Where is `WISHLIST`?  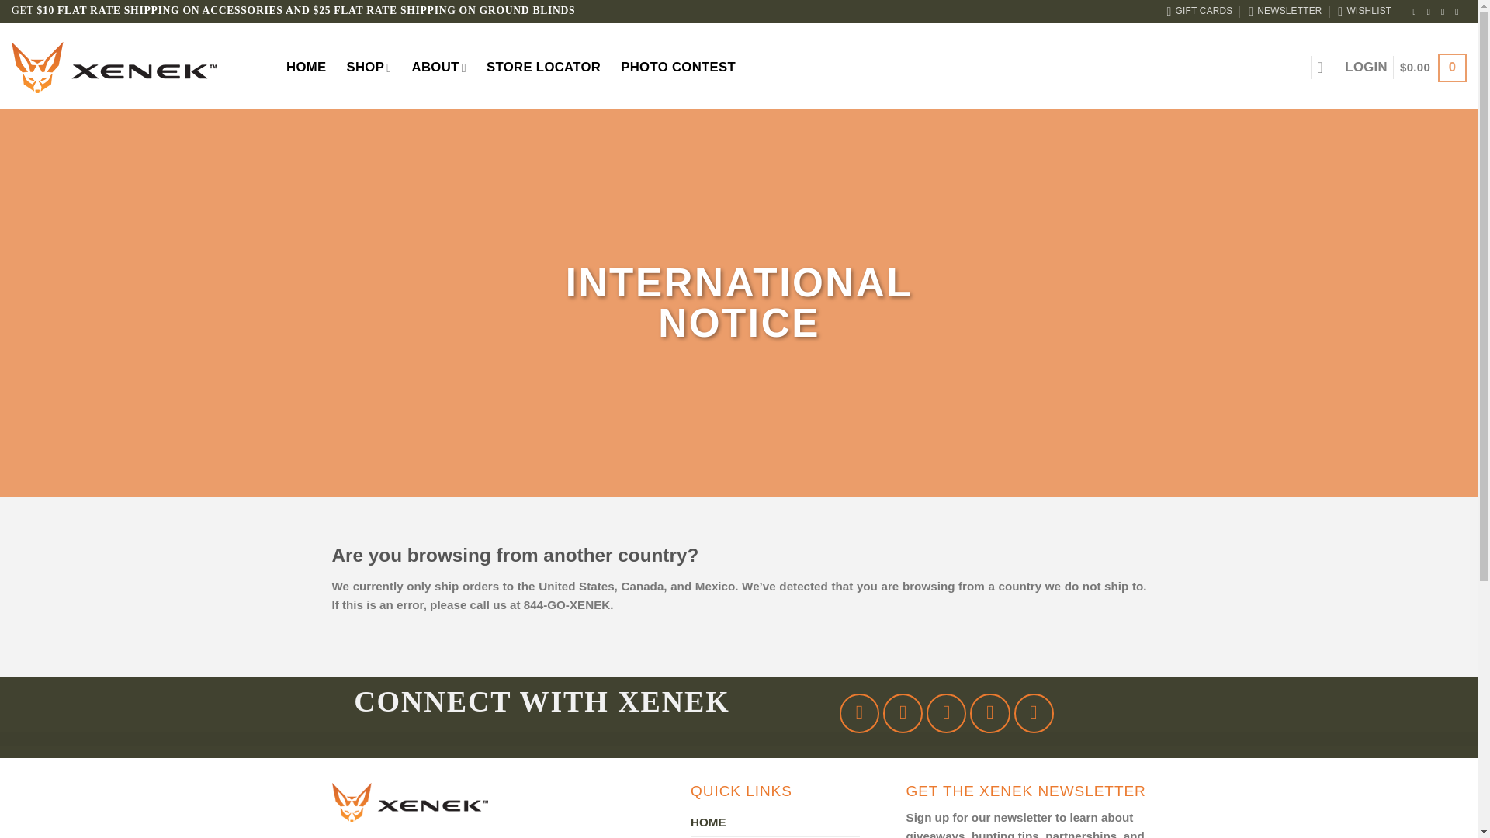
WISHLIST is located at coordinates (1364, 11).